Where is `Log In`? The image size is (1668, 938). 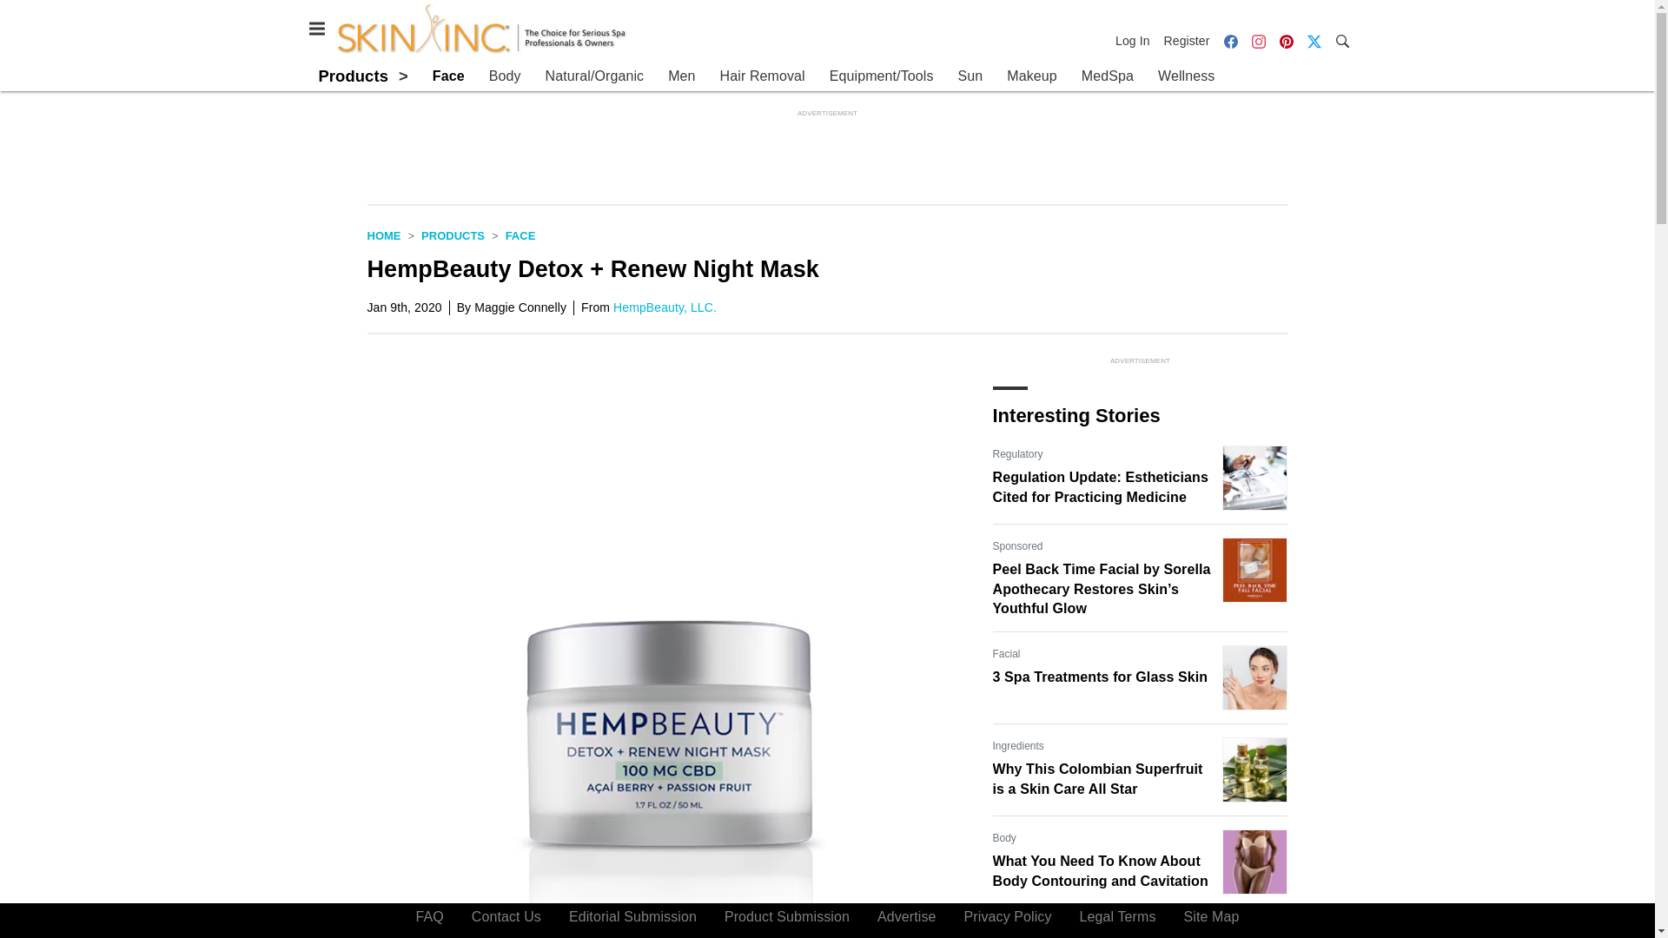 Log In is located at coordinates (1136, 40).